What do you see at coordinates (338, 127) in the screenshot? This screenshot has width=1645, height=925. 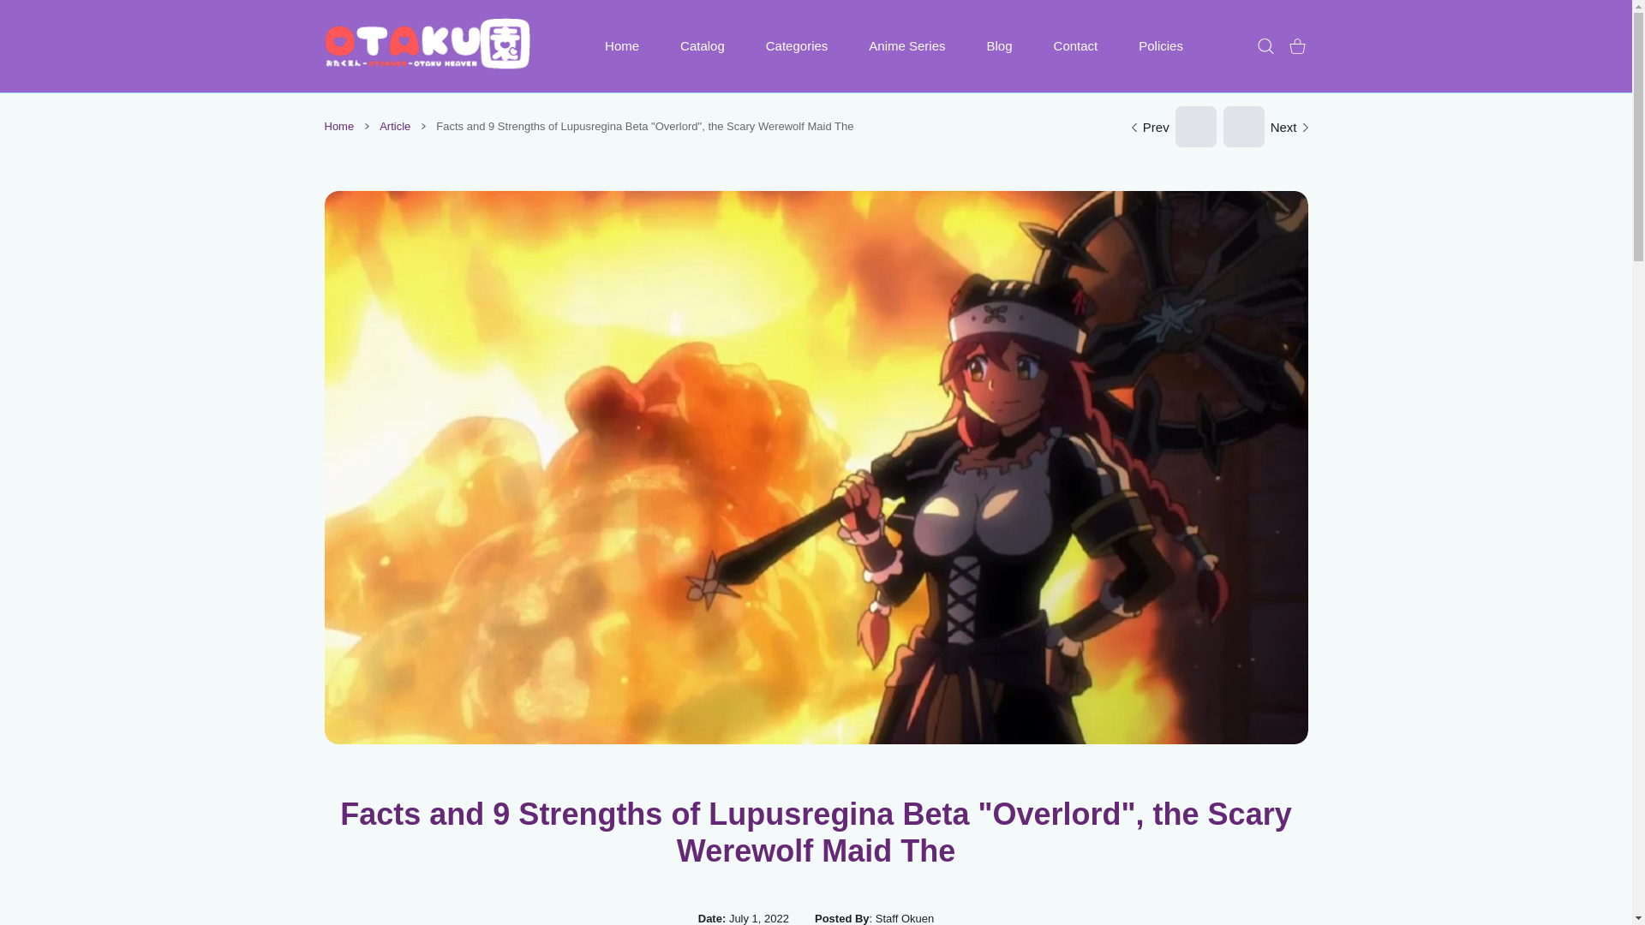 I see `Home` at bounding box center [338, 127].